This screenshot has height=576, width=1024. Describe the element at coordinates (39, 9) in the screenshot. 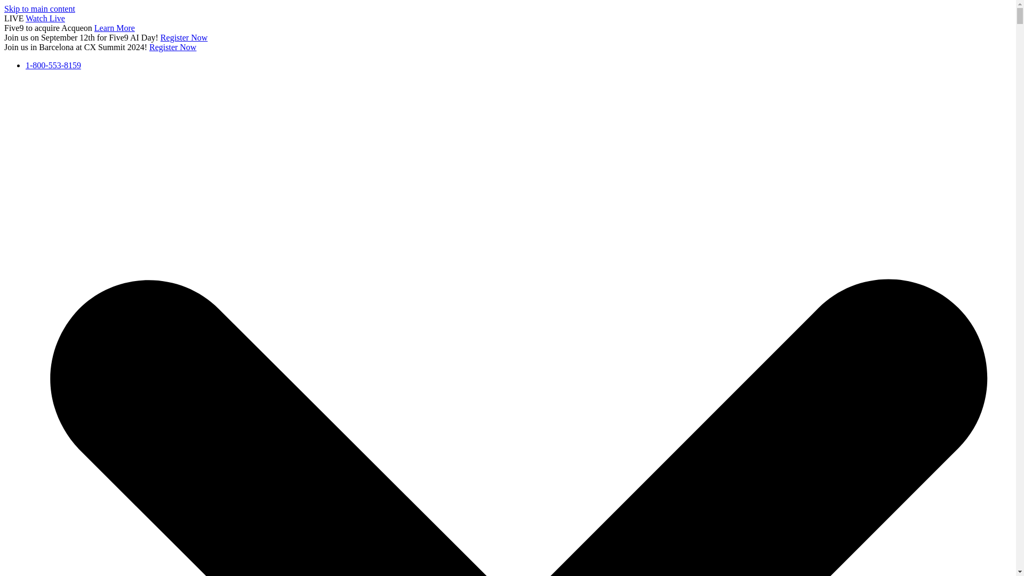

I see `Skip to main content` at that location.